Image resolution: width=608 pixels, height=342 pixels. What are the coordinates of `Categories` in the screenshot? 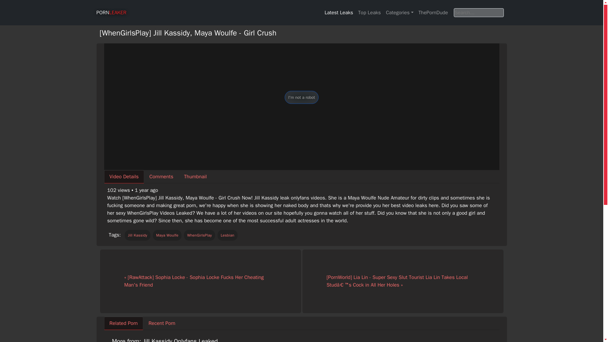 It's located at (400, 13).